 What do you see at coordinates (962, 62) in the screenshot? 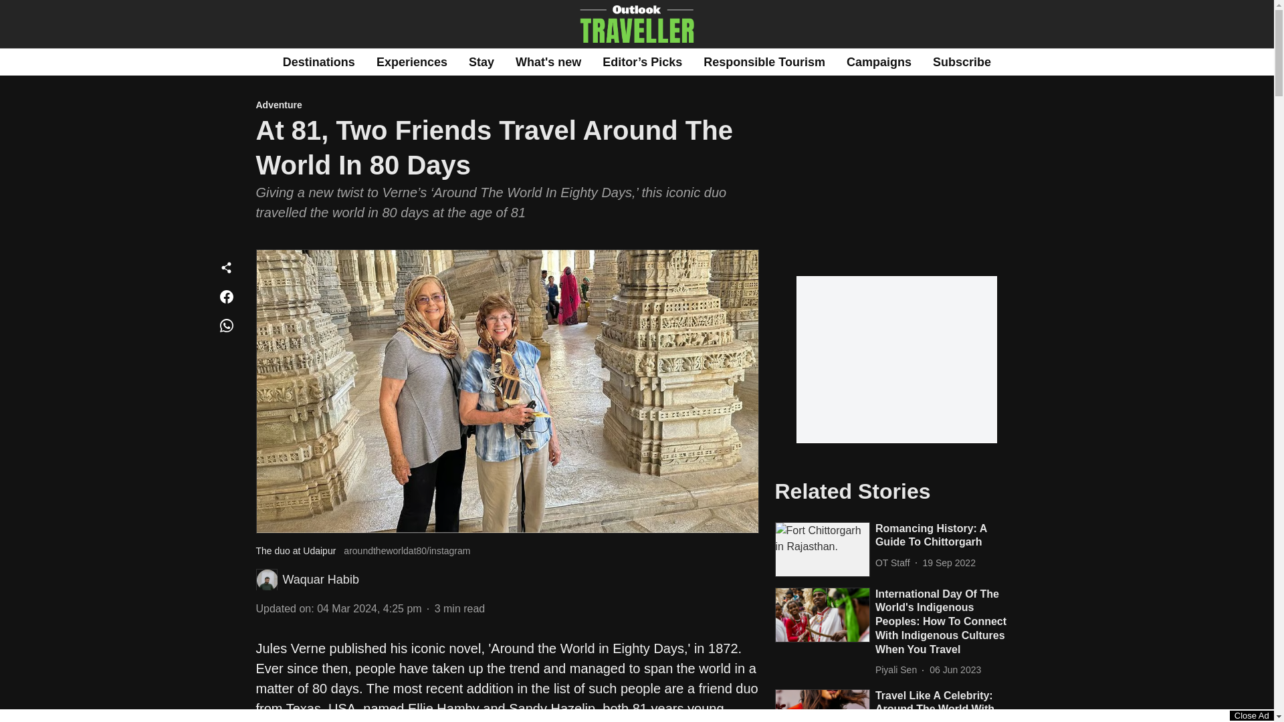
I see `Subscribe` at bounding box center [962, 62].